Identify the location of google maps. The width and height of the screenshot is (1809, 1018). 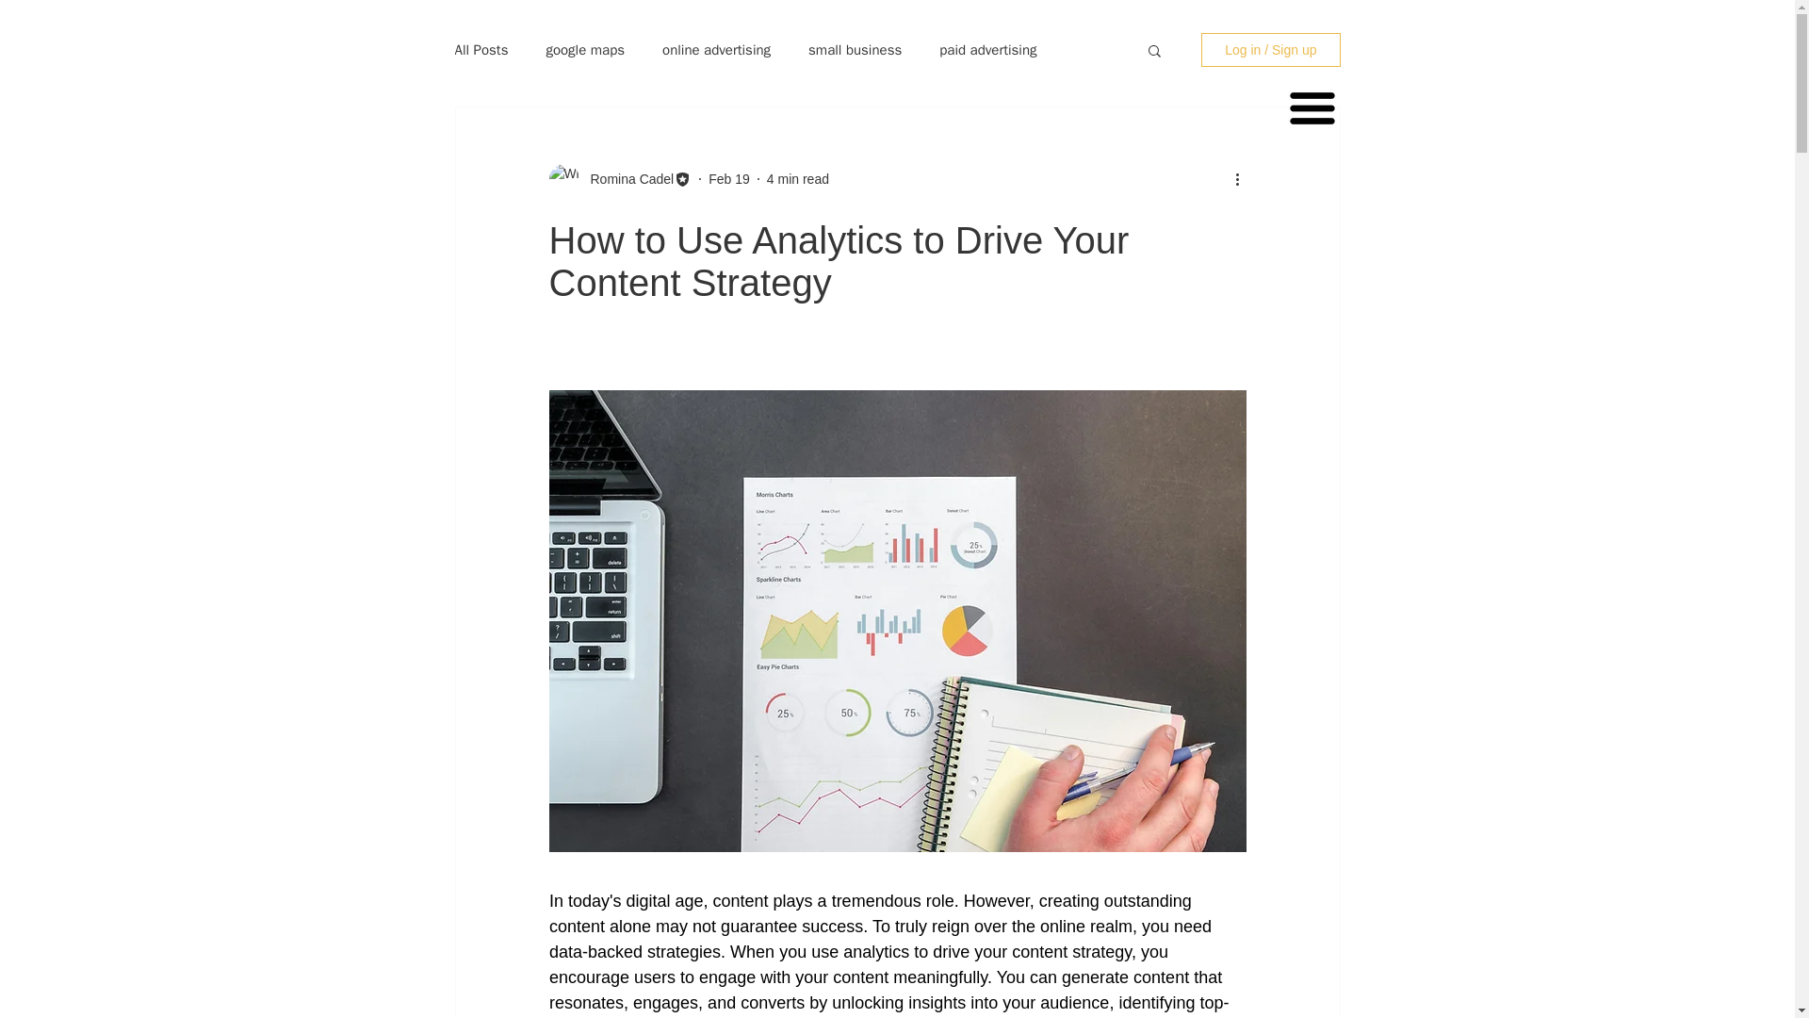
(584, 50).